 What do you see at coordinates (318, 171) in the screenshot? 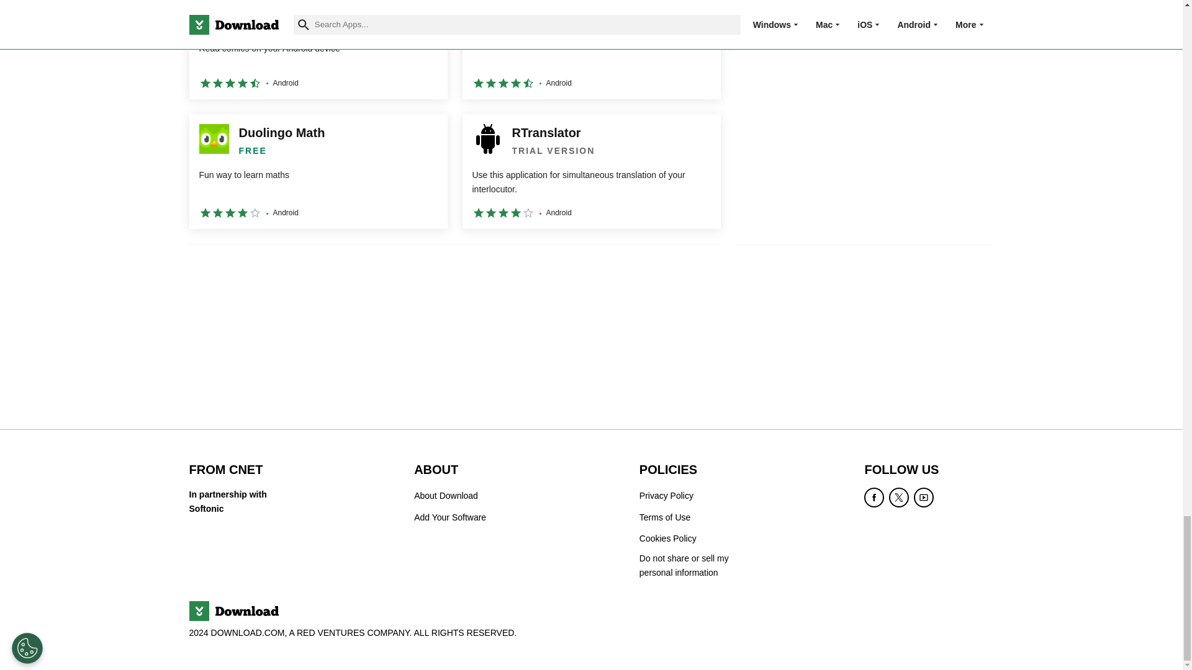
I see `Duolingo Math` at bounding box center [318, 171].